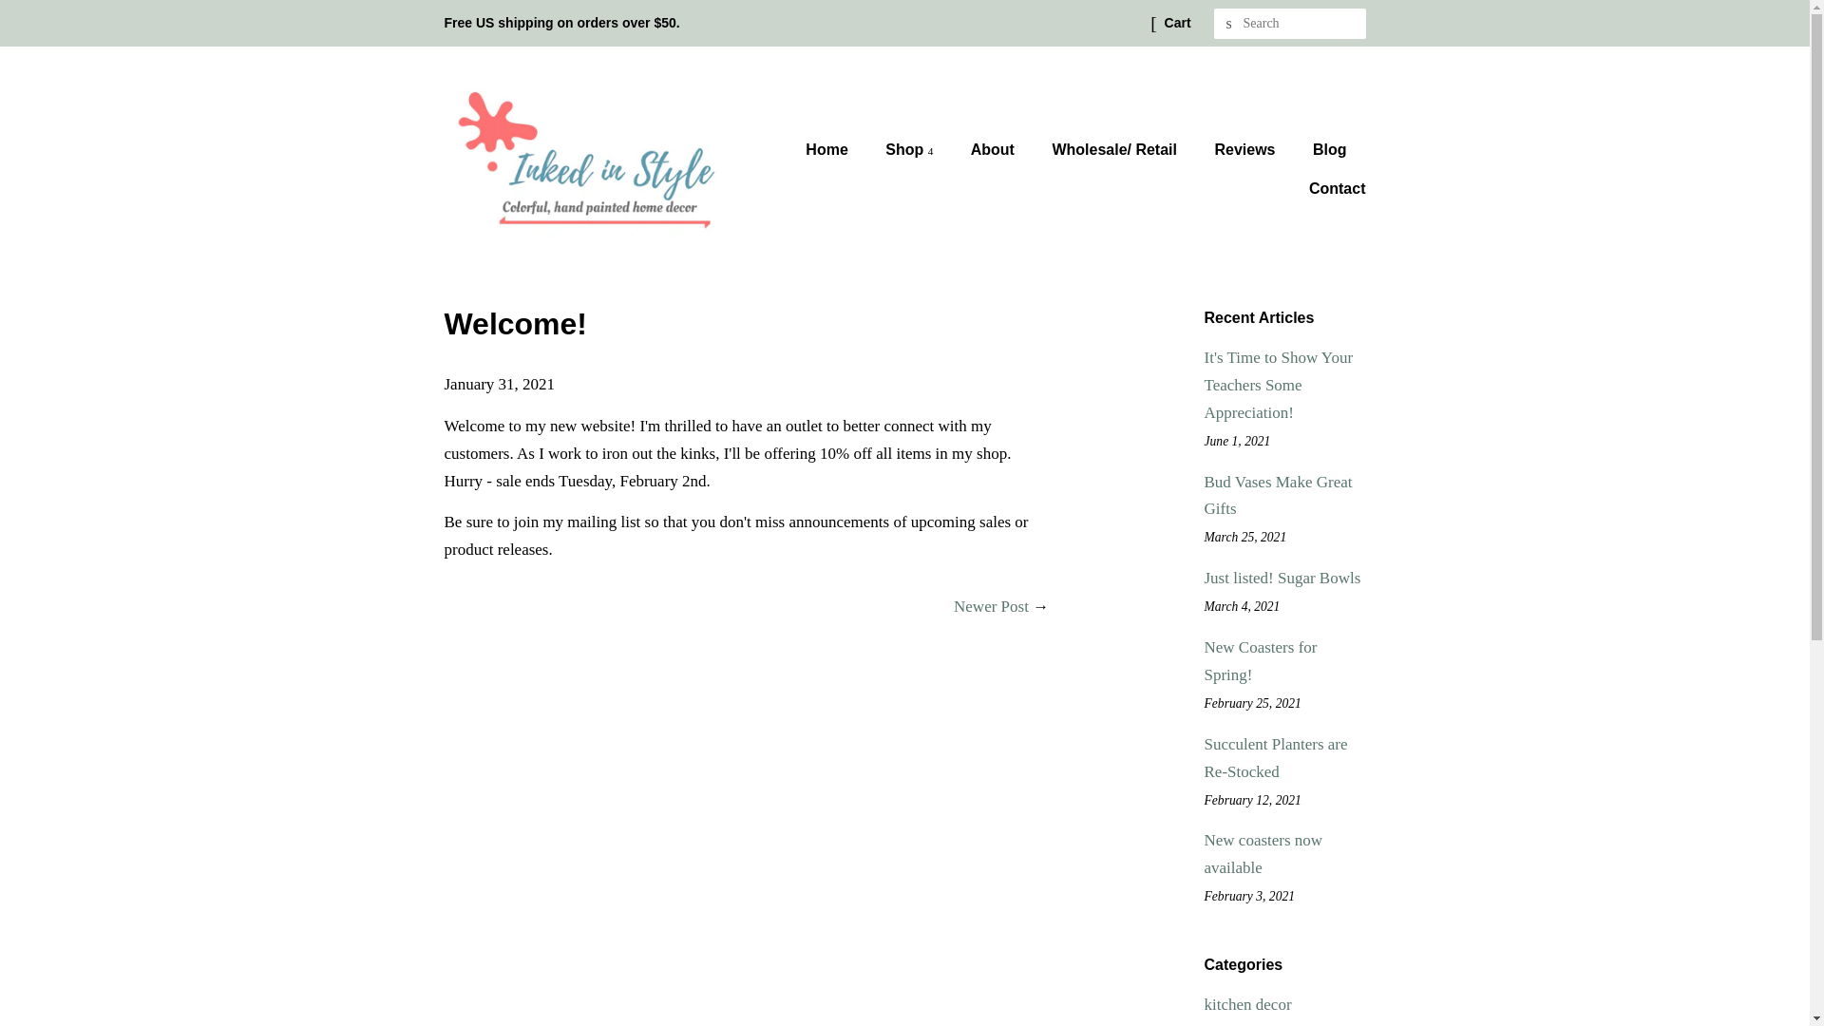  What do you see at coordinates (912, 150) in the screenshot?
I see `Shop` at bounding box center [912, 150].